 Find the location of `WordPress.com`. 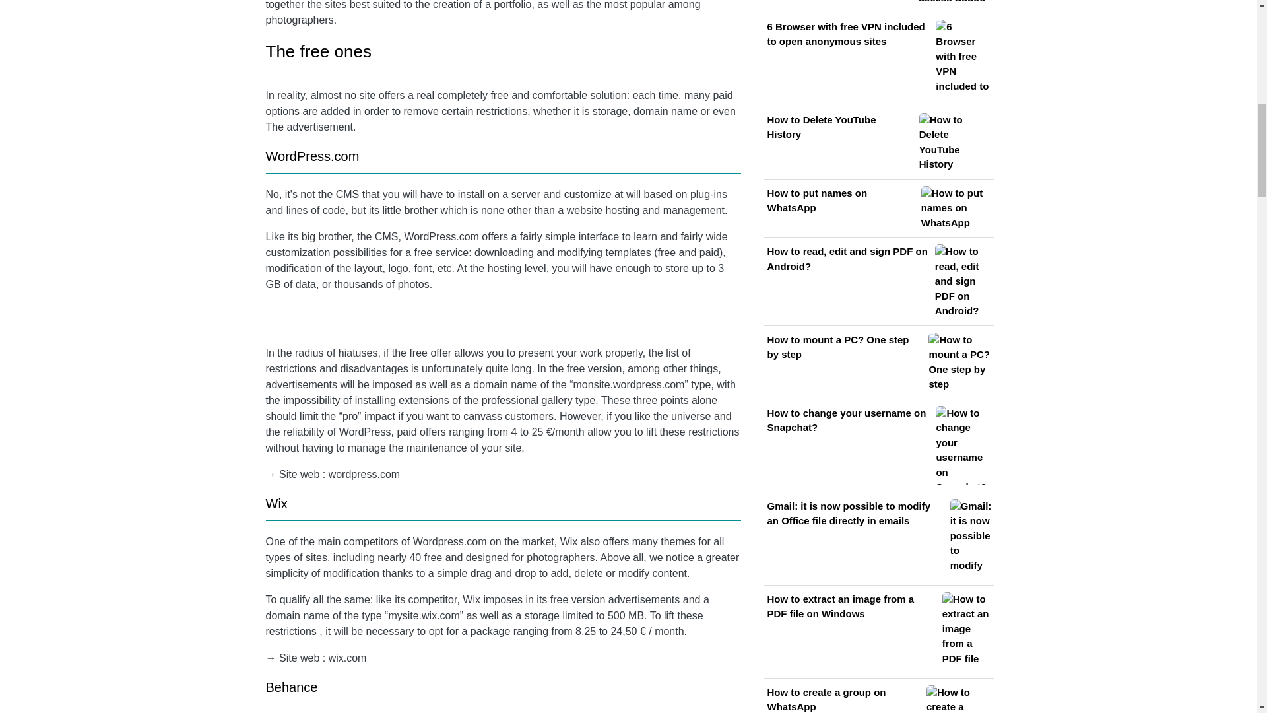

WordPress.com is located at coordinates (311, 156).